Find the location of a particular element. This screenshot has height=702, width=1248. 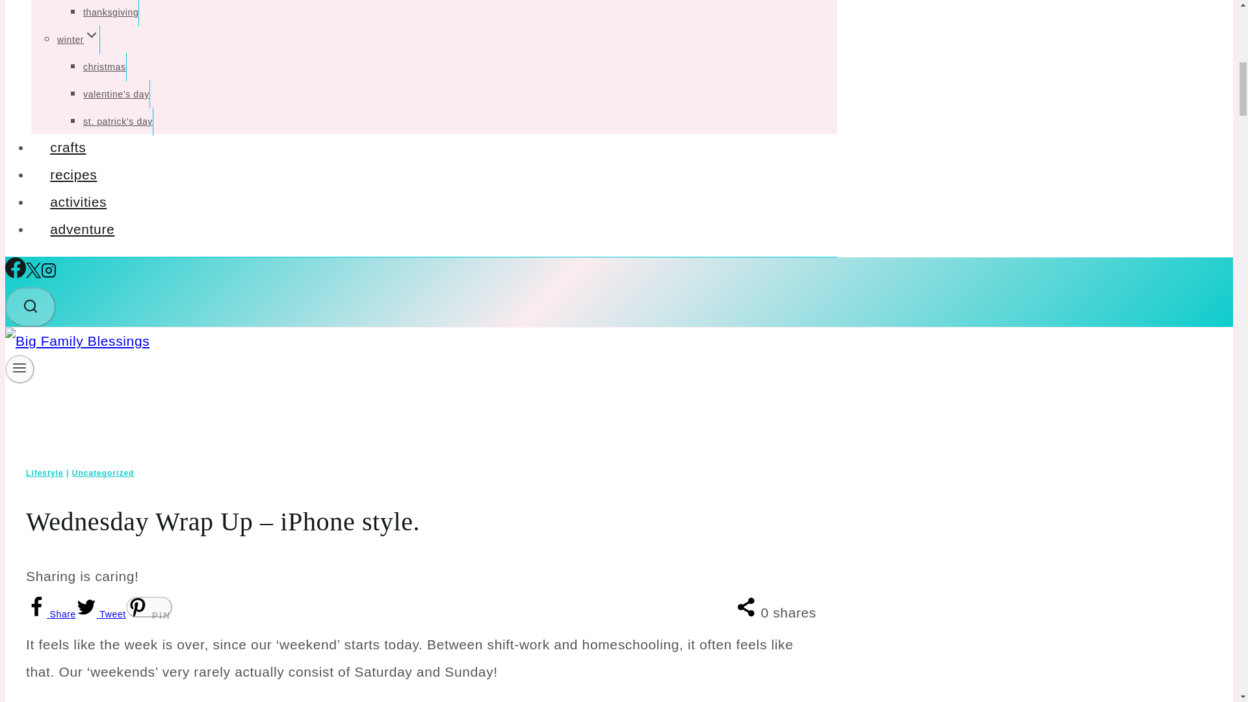

crafts is located at coordinates (68, 147).